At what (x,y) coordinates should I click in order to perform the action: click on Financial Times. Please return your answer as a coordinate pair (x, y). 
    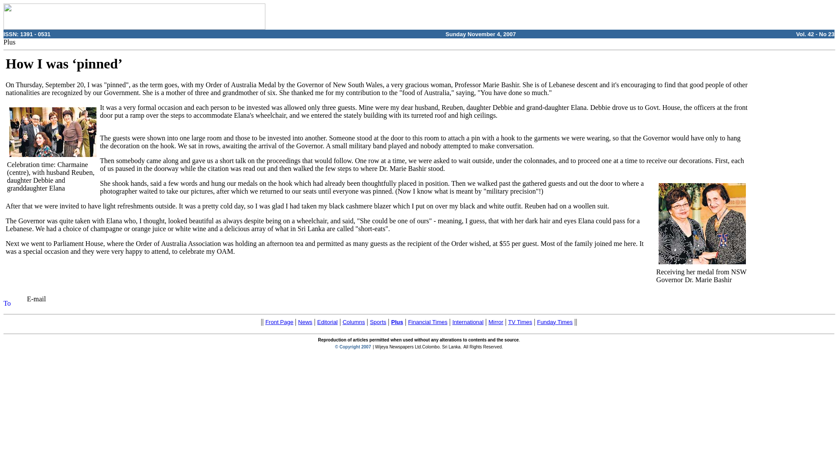
    Looking at the image, I should click on (428, 322).